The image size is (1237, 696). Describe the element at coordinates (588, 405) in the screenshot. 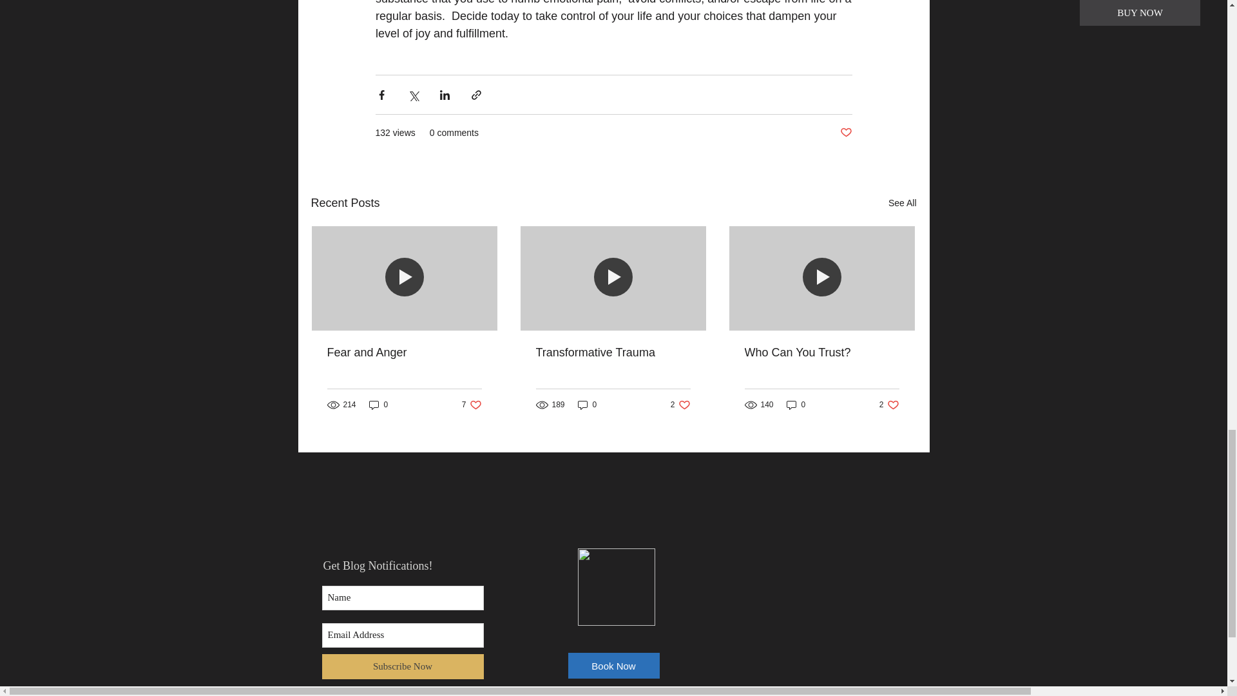

I see `Who Can You Trust?` at that location.